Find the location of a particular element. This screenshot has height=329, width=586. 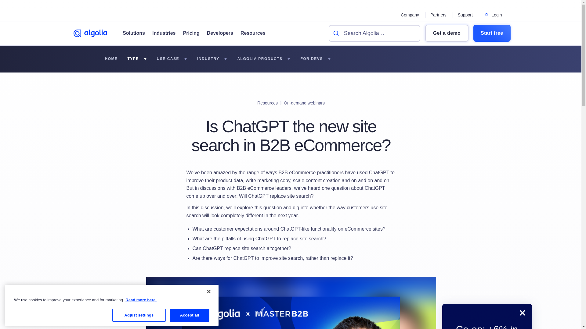

Pricing is located at coordinates (187, 33).